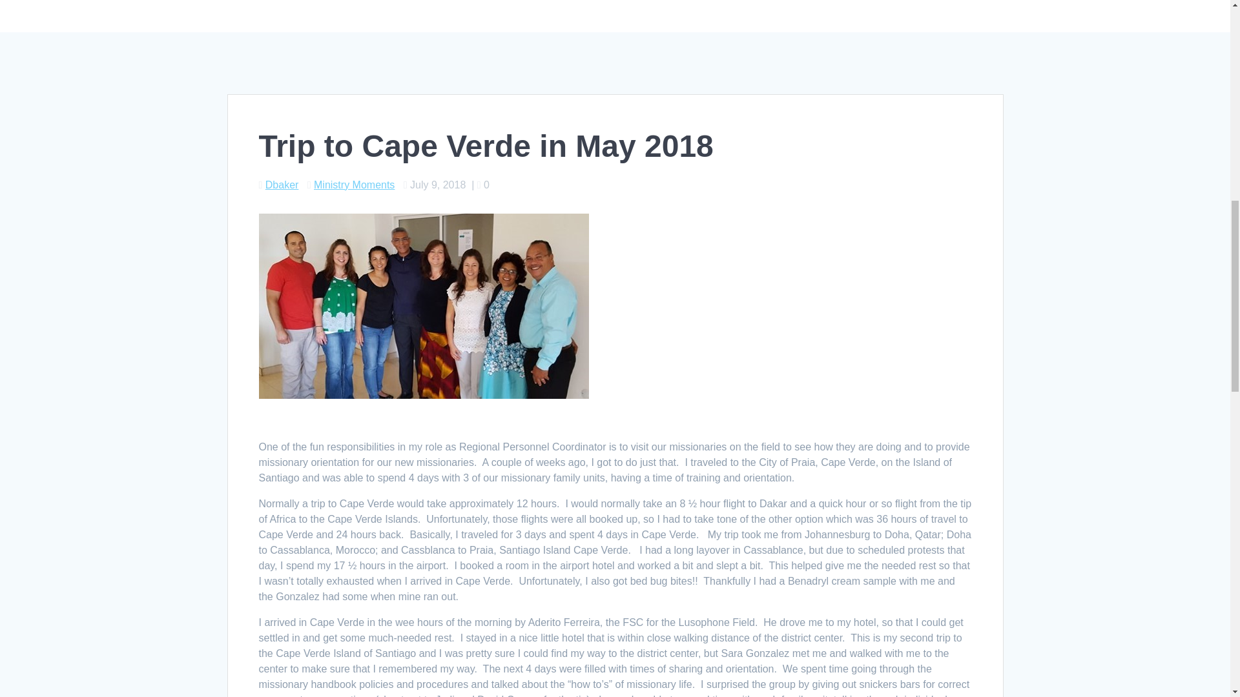 The width and height of the screenshot is (1240, 697). I want to click on Ministry Moments, so click(354, 185).